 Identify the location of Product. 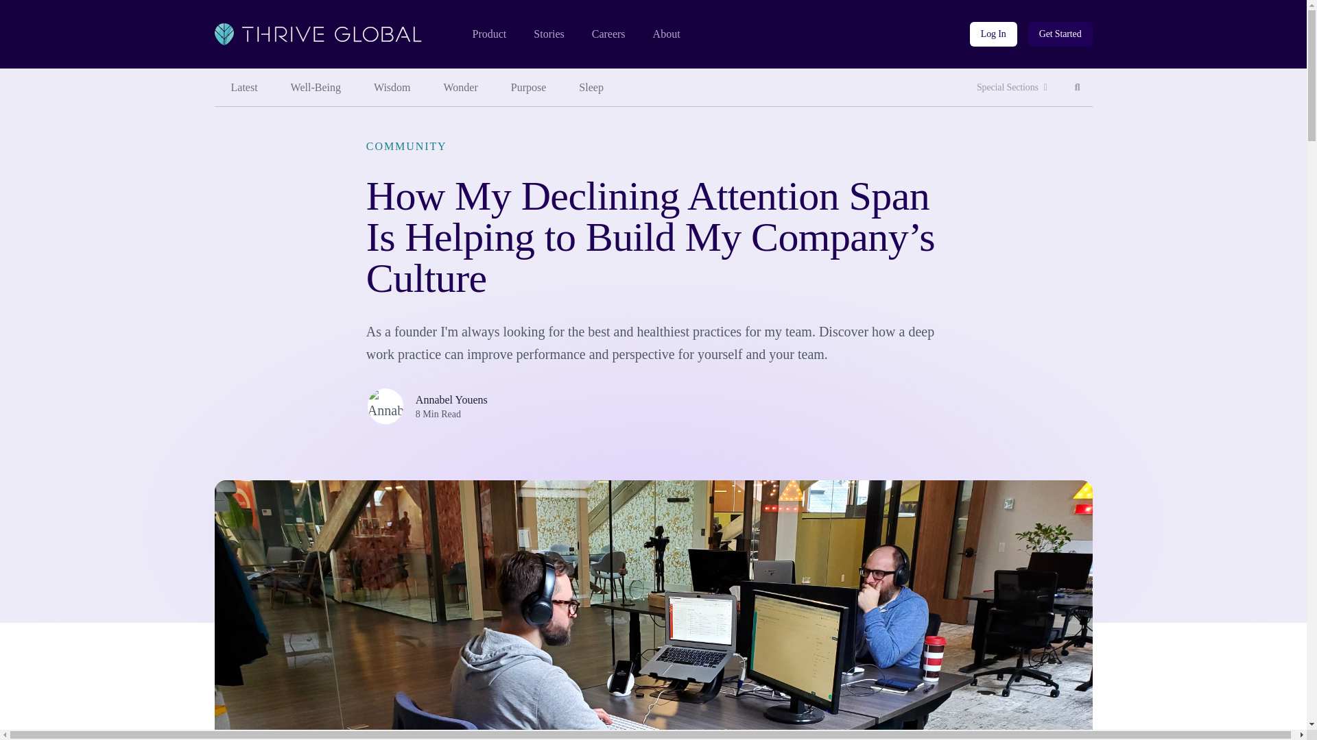
(316, 88).